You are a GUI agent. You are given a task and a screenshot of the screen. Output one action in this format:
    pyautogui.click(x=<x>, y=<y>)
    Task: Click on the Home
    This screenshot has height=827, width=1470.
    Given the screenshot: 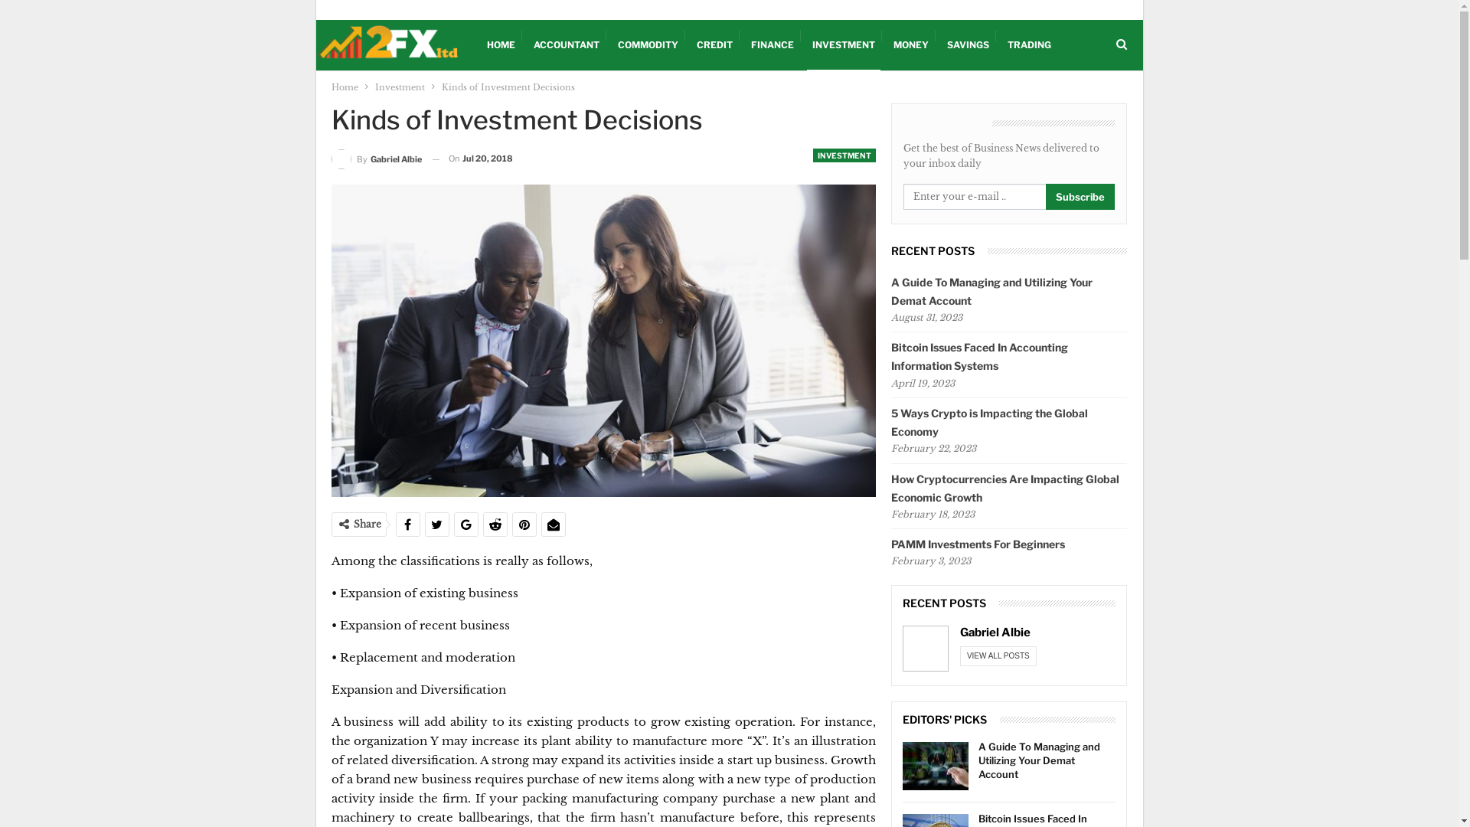 What is the action you would take?
    pyautogui.click(x=345, y=87)
    